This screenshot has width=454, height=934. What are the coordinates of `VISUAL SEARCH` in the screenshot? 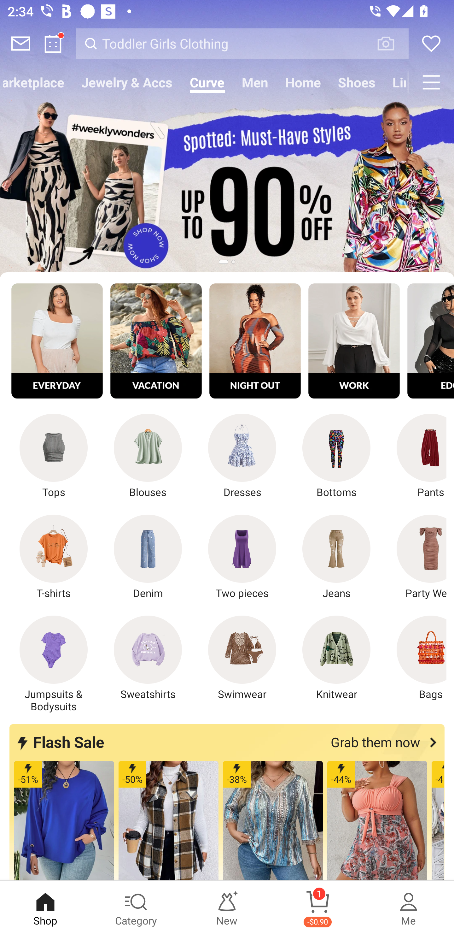 It's located at (392, 43).